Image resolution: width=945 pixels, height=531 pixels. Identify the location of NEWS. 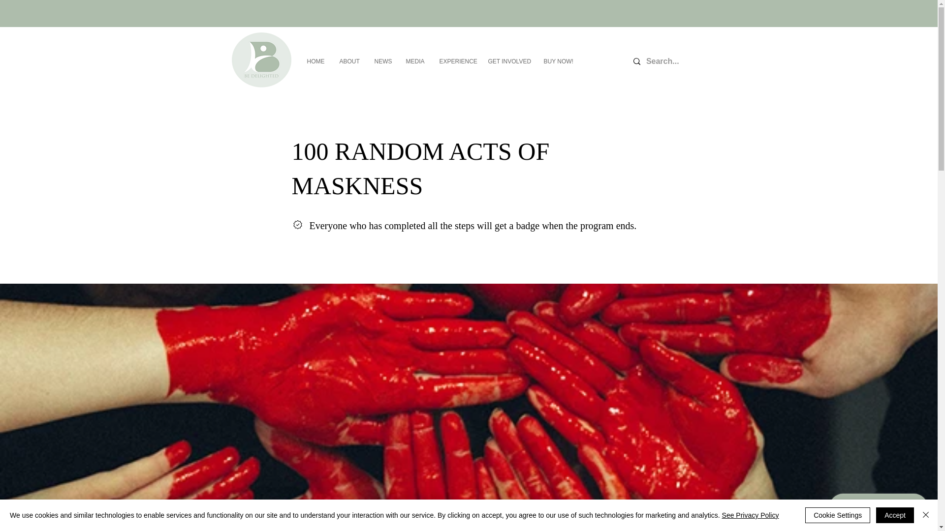
(383, 61).